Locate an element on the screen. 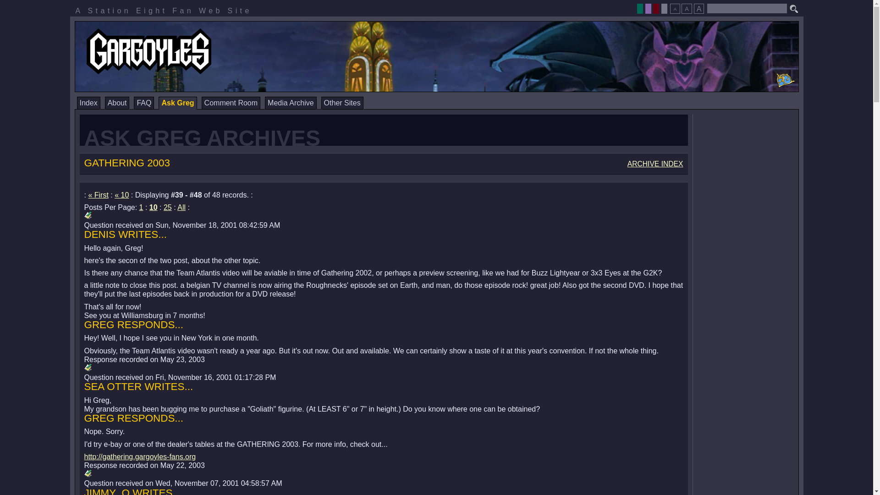 The width and height of the screenshot is (880, 495). Media Archive is located at coordinates (291, 103).